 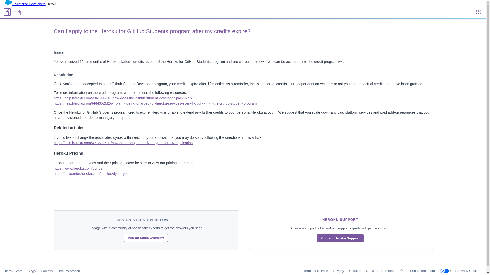 I want to click on Contact Heroku Support, so click(x=340, y=238).